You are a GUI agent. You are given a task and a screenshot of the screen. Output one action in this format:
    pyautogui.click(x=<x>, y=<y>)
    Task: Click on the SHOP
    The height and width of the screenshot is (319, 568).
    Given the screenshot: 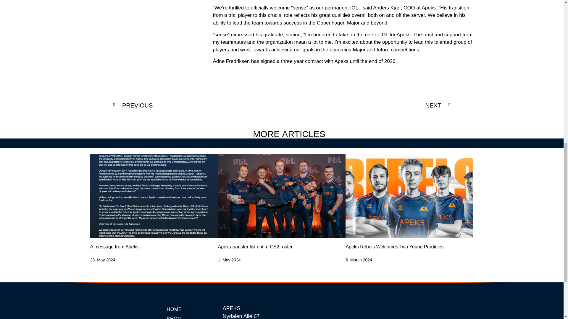 What is the action you would take?
    pyautogui.click(x=192, y=317)
    